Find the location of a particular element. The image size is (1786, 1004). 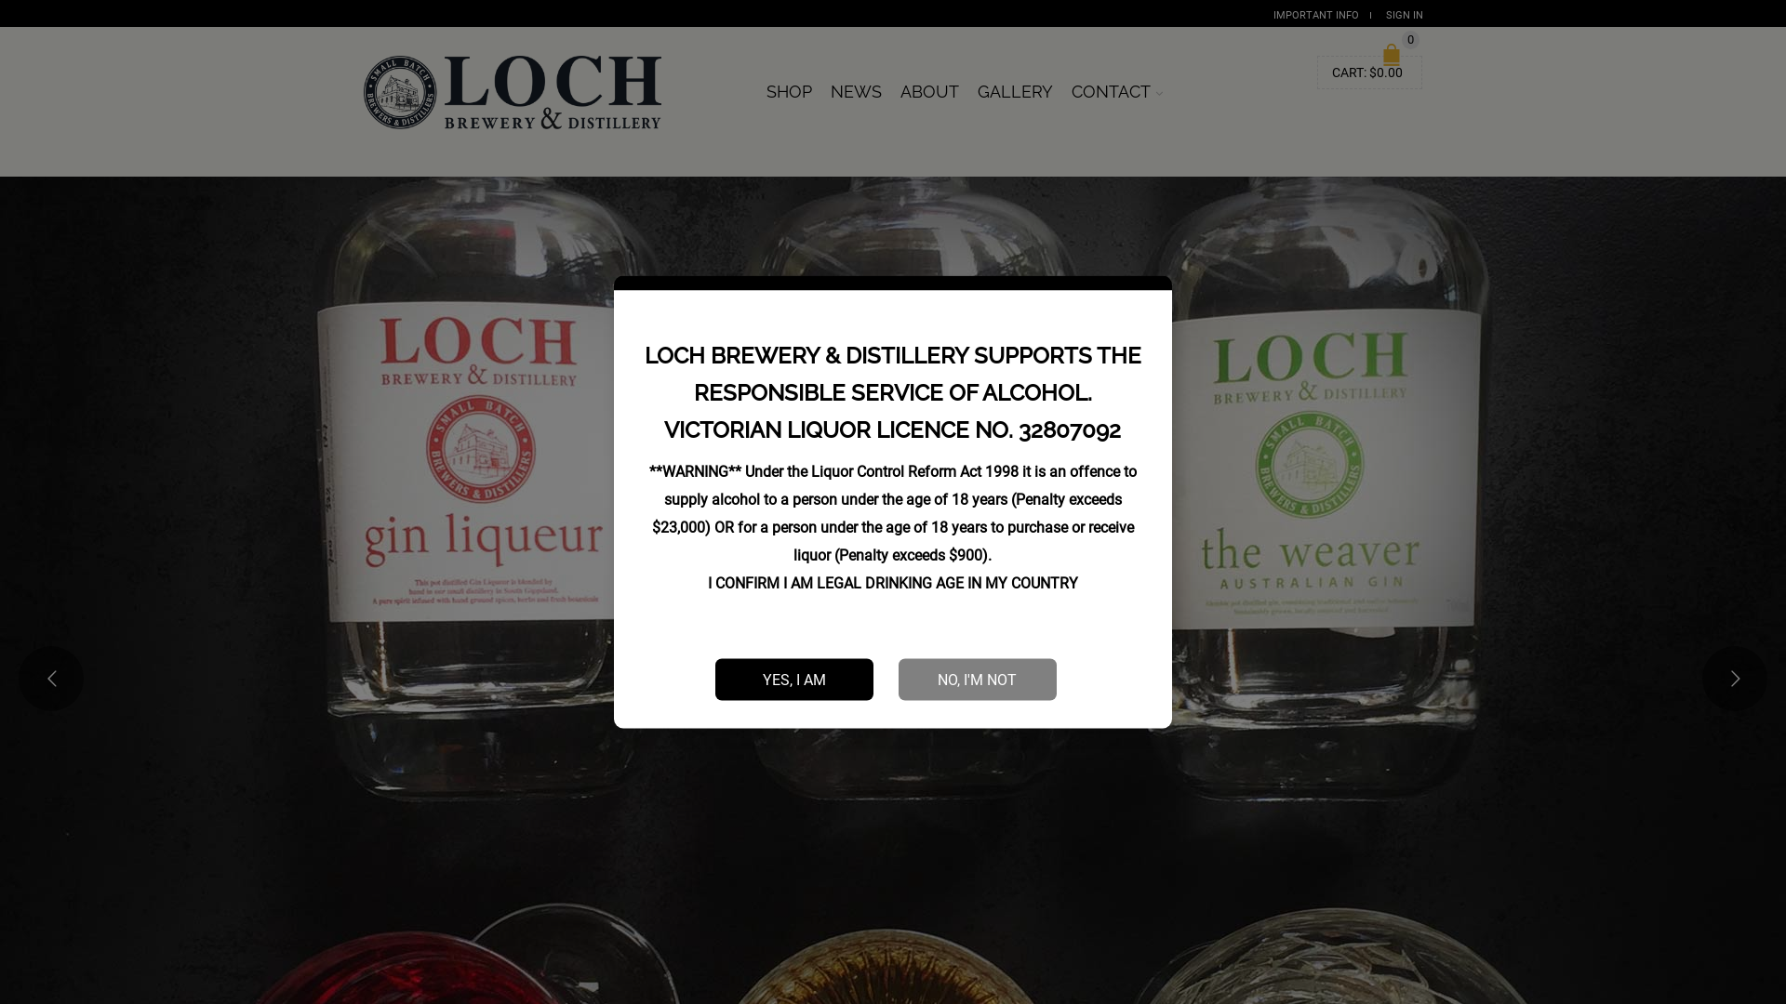

Login is located at coordinates (1384, 271).